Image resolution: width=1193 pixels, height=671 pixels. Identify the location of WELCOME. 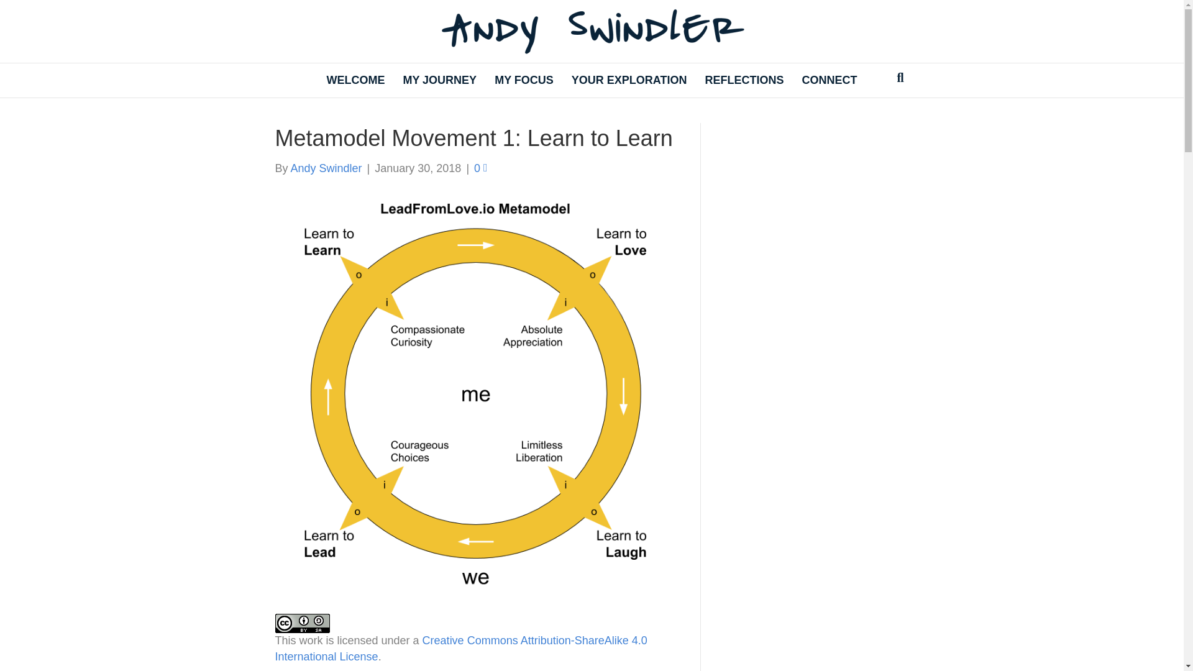
(355, 80).